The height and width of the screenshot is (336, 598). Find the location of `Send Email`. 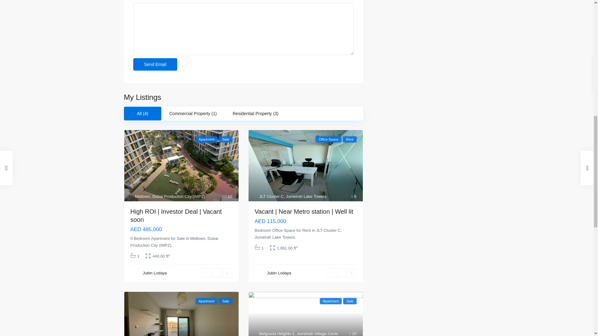

Send Email is located at coordinates (155, 64).